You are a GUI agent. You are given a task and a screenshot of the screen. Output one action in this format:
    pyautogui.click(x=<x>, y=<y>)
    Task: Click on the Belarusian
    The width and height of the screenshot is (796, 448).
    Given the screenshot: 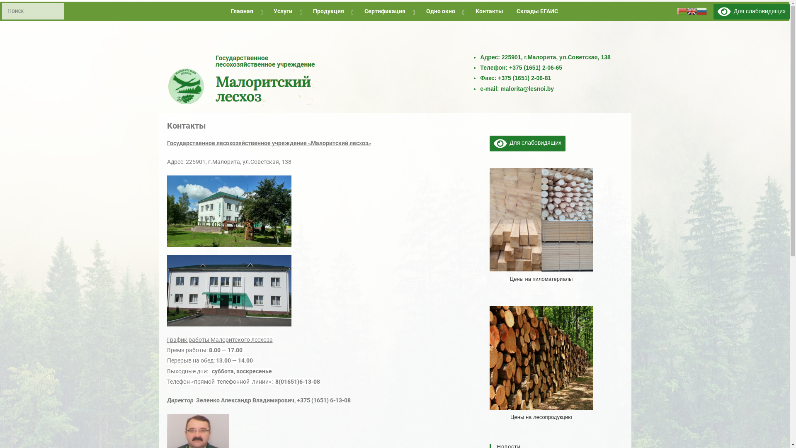 What is the action you would take?
    pyautogui.click(x=682, y=11)
    